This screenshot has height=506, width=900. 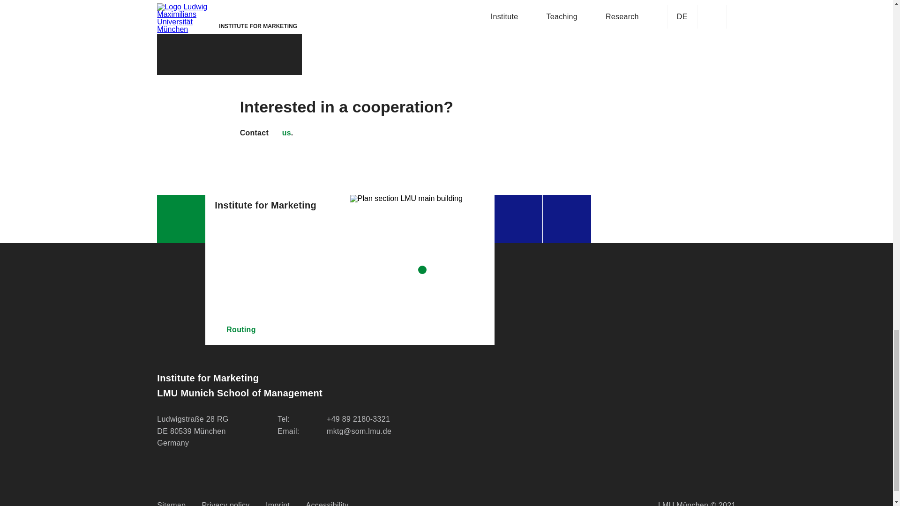 I want to click on us, so click(x=280, y=133).